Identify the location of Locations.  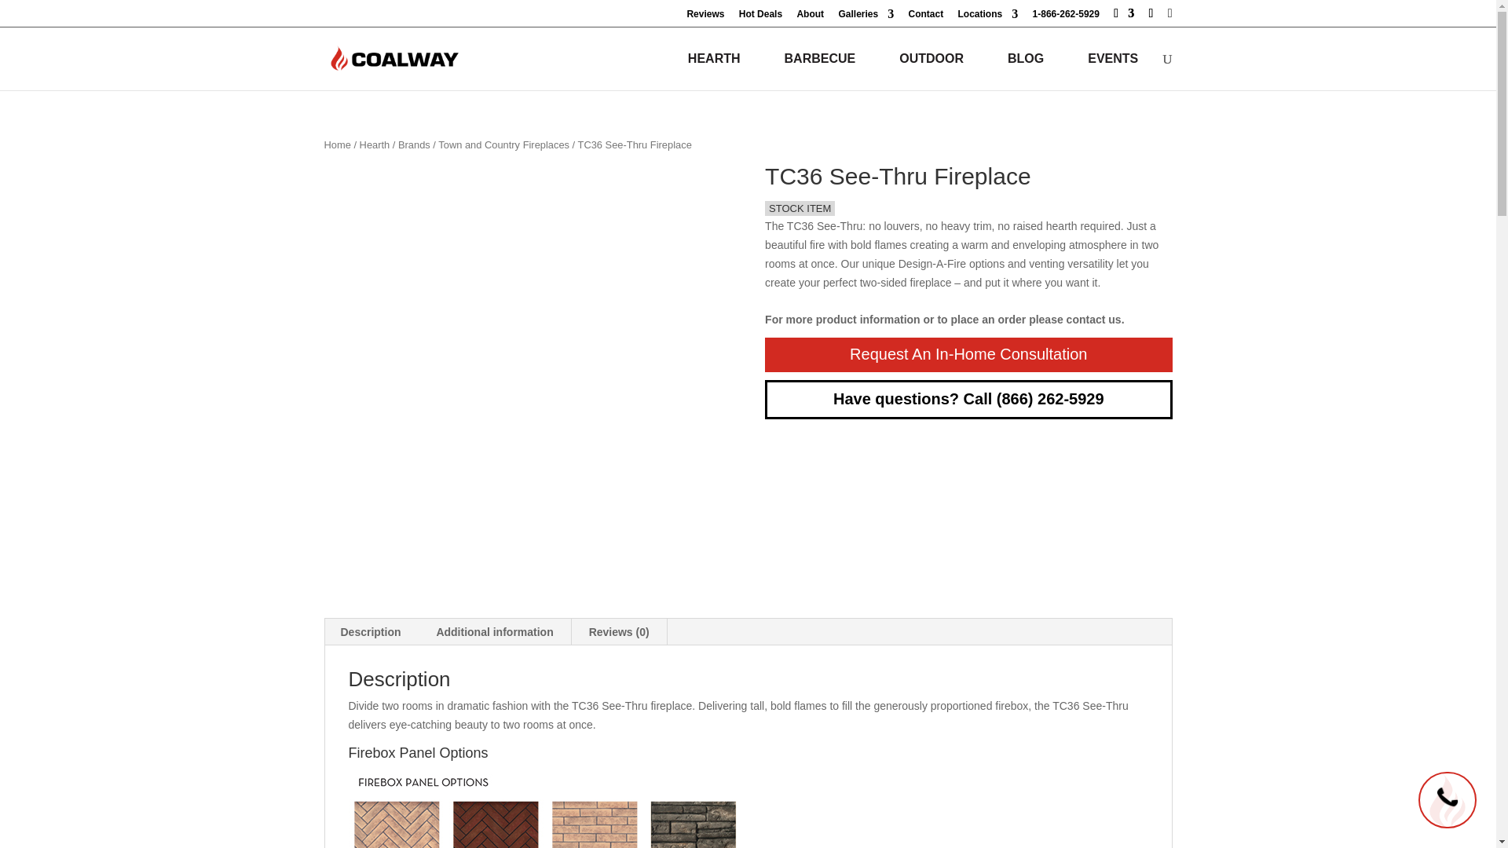
(988, 17).